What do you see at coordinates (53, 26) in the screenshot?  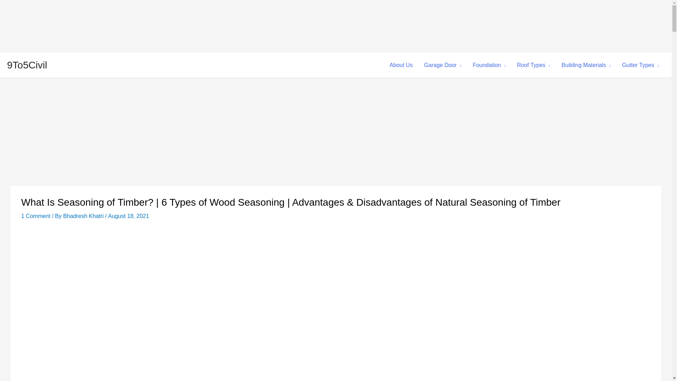 I see `Web Analytics` at bounding box center [53, 26].